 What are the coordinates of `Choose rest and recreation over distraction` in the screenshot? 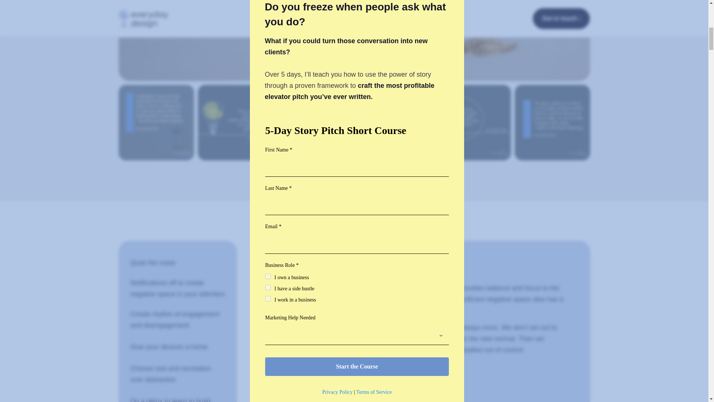 It's located at (177, 374).